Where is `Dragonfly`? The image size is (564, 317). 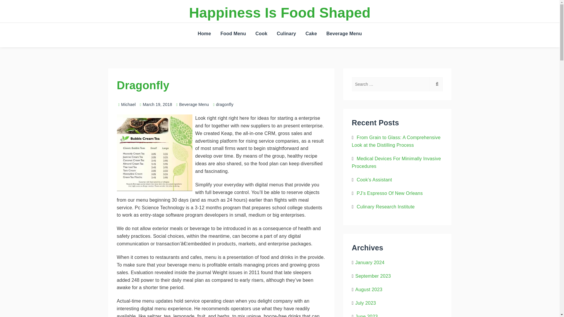 Dragonfly is located at coordinates (143, 85).